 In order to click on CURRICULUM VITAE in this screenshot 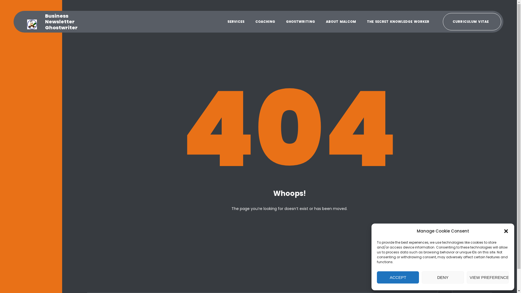, I will do `click(472, 22)`.